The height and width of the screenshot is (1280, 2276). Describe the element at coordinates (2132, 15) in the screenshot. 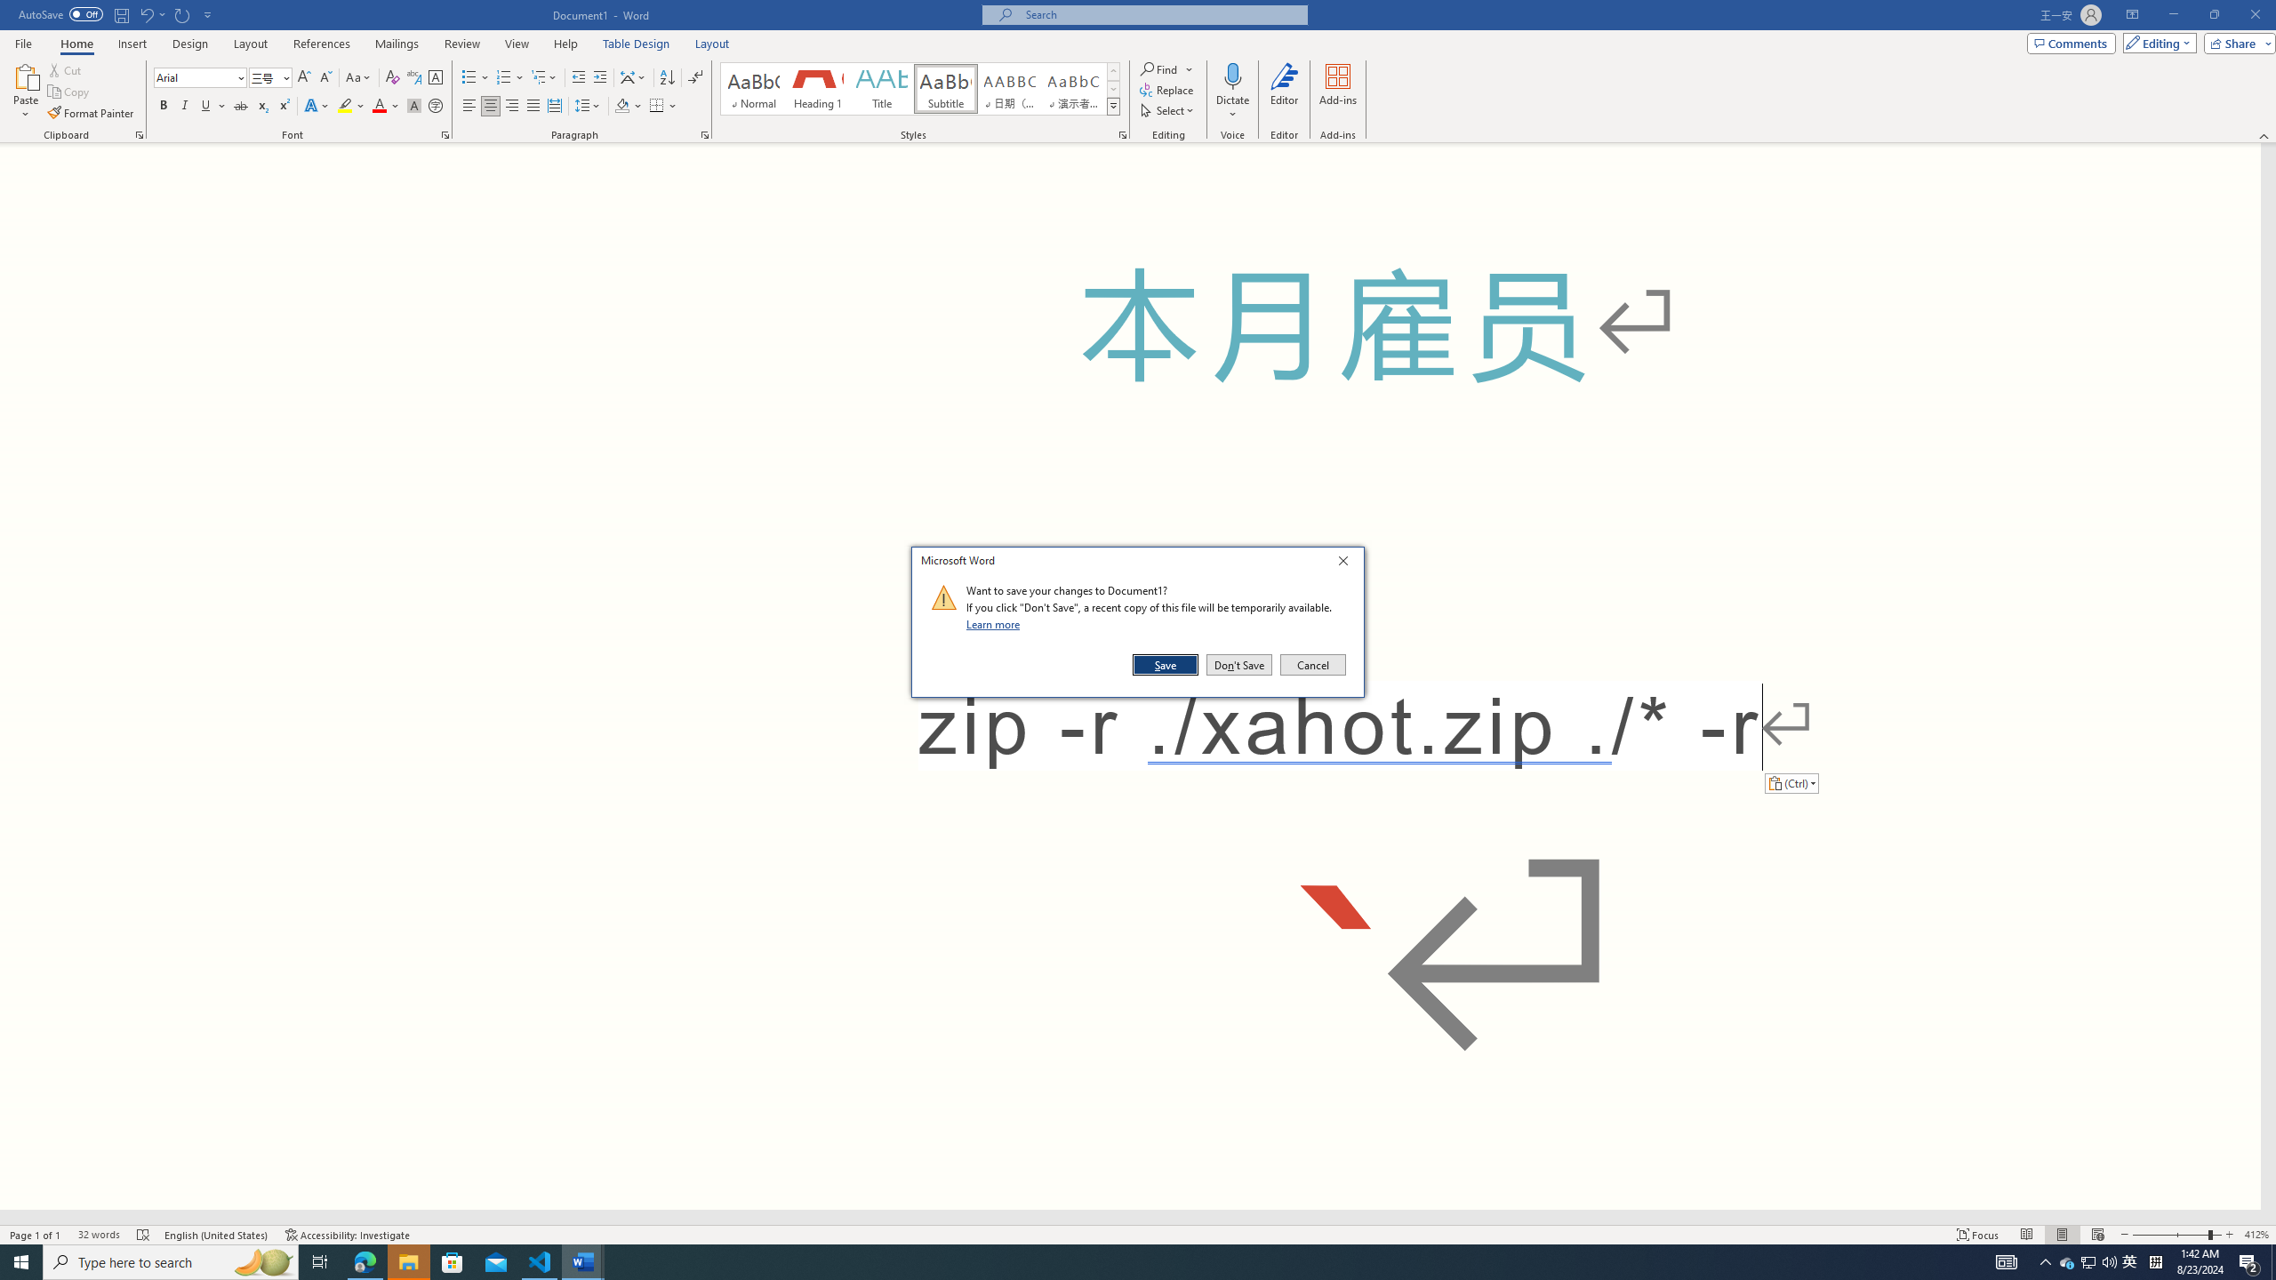

I see `Ribbon Display Options` at that location.